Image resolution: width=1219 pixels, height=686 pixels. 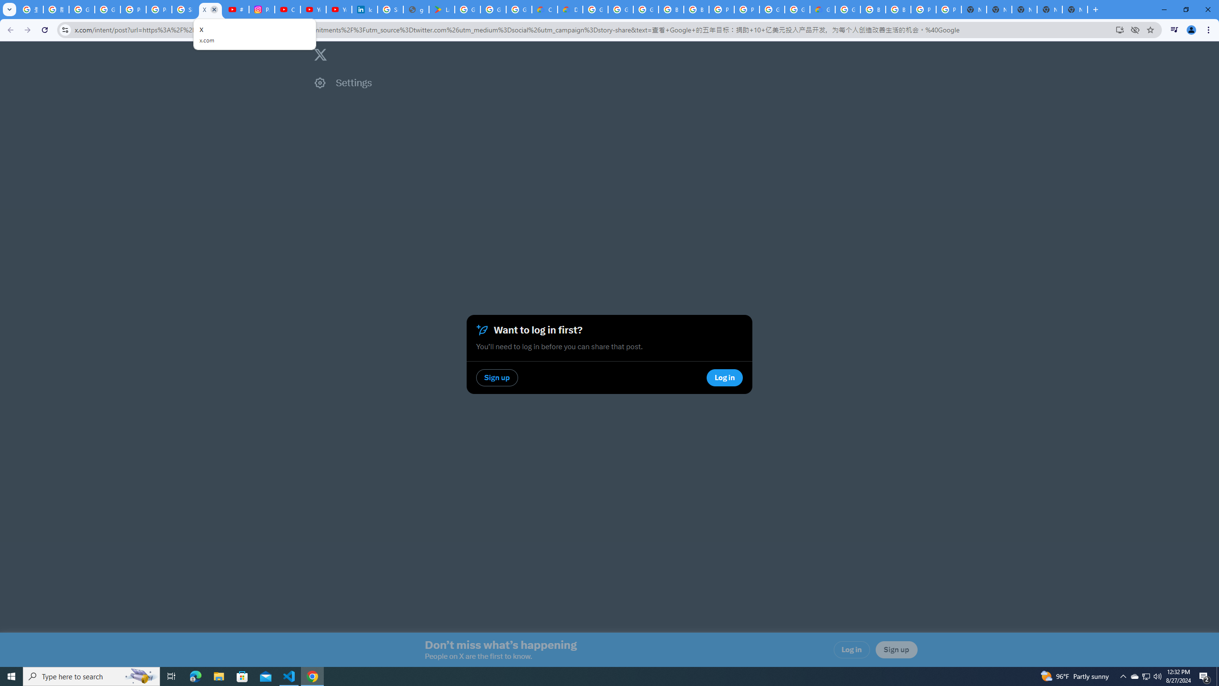 I want to click on Log in, so click(x=852, y=650).